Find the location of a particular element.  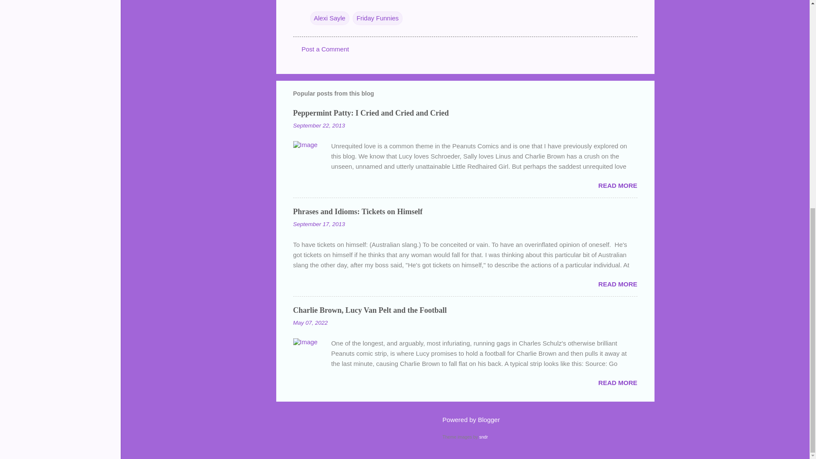

Phrases and Idioms: Tickets on Himself is located at coordinates (358, 212).